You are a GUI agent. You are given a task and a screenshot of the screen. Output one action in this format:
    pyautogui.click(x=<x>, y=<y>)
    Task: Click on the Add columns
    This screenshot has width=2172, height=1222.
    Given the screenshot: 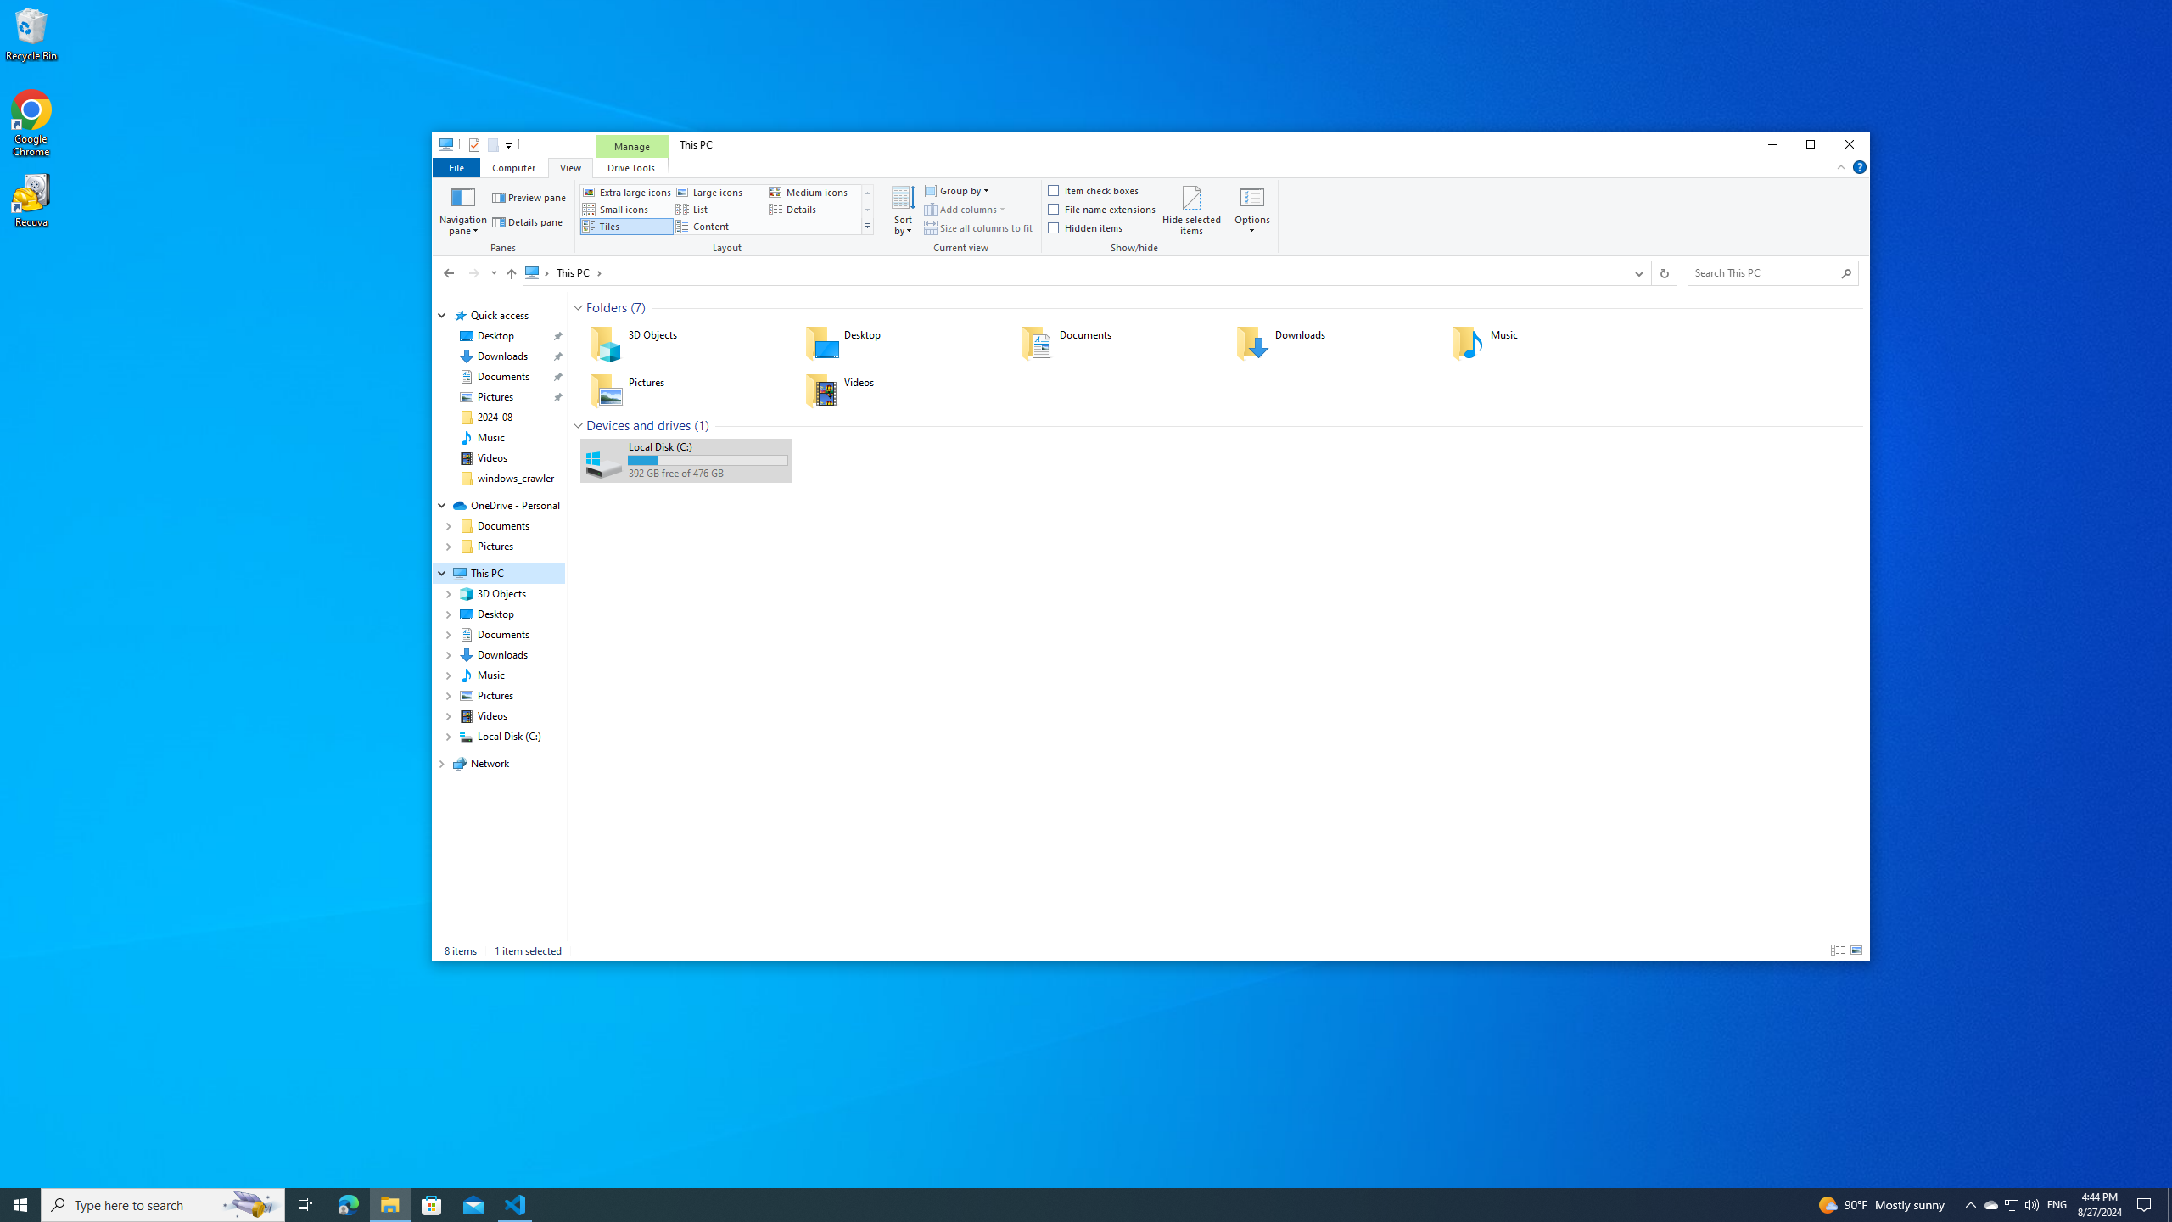 What is the action you would take?
    pyautogui.click(x=964, y=209)
    